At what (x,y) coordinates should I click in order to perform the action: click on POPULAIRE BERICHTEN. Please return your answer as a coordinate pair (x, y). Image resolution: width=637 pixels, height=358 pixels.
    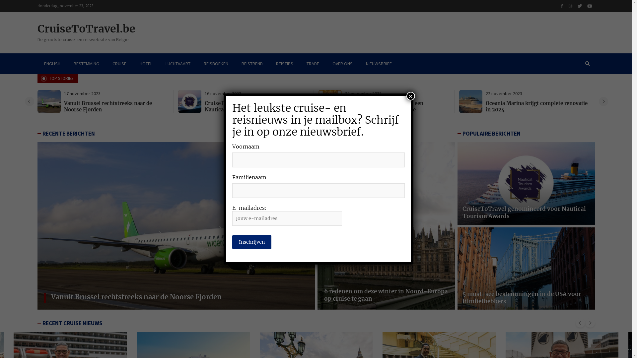
    Looking at the image, I should click on (492, 134).